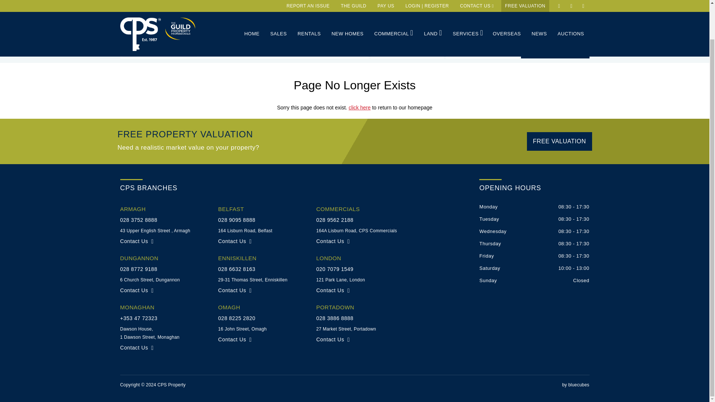 The width and height of the screenshot is (715, 402). I want to click on HOME, so click(252, 9).